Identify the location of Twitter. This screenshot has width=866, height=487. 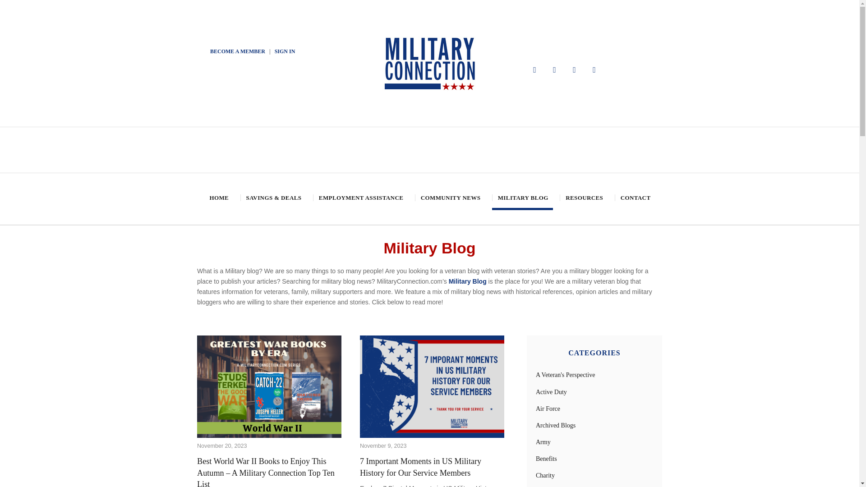
(555, 69).